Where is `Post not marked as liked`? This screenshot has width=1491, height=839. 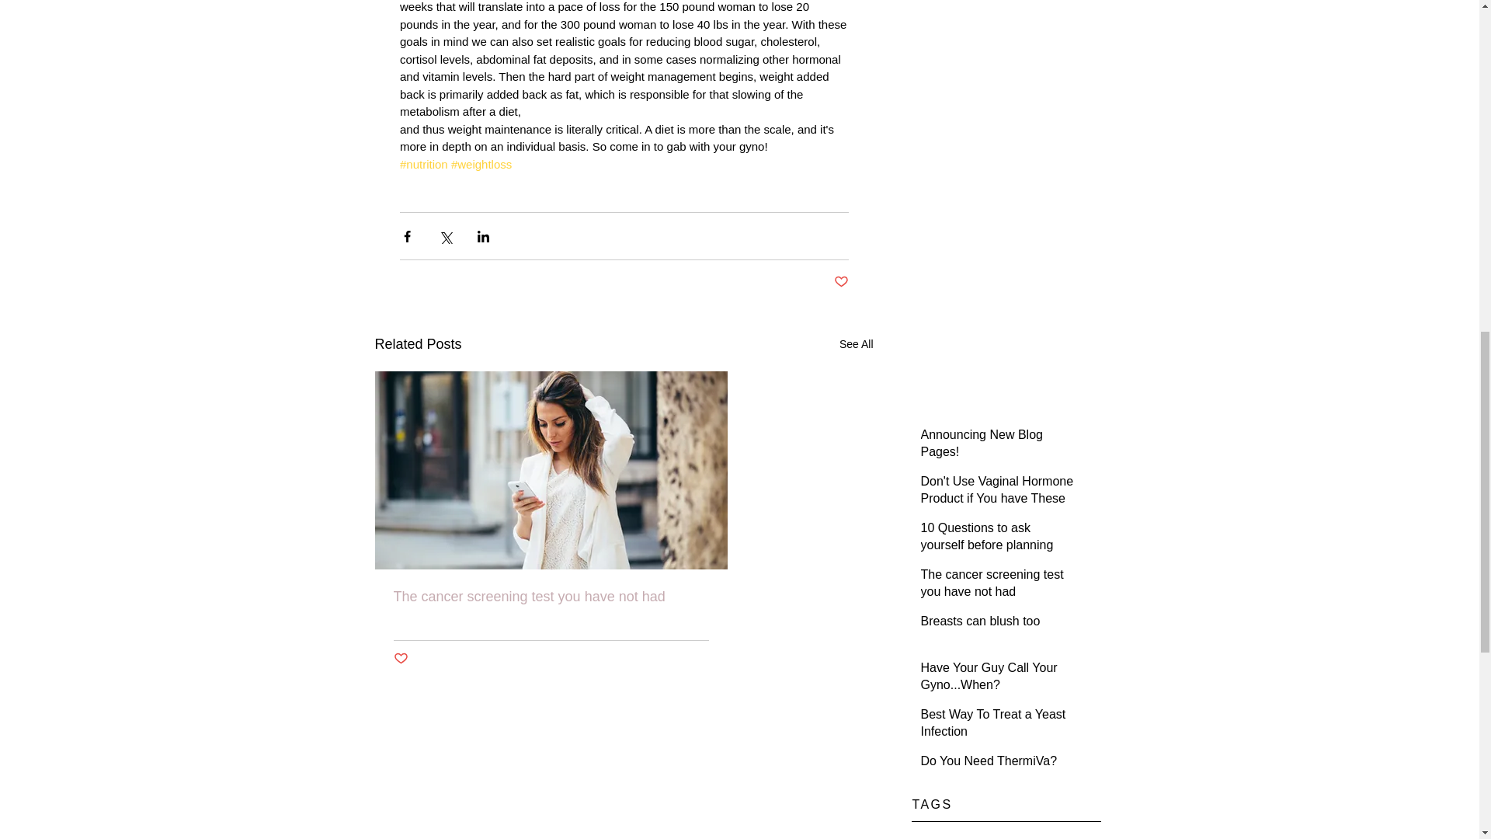 Post not marked as liked is located at coordinates (840, 282).